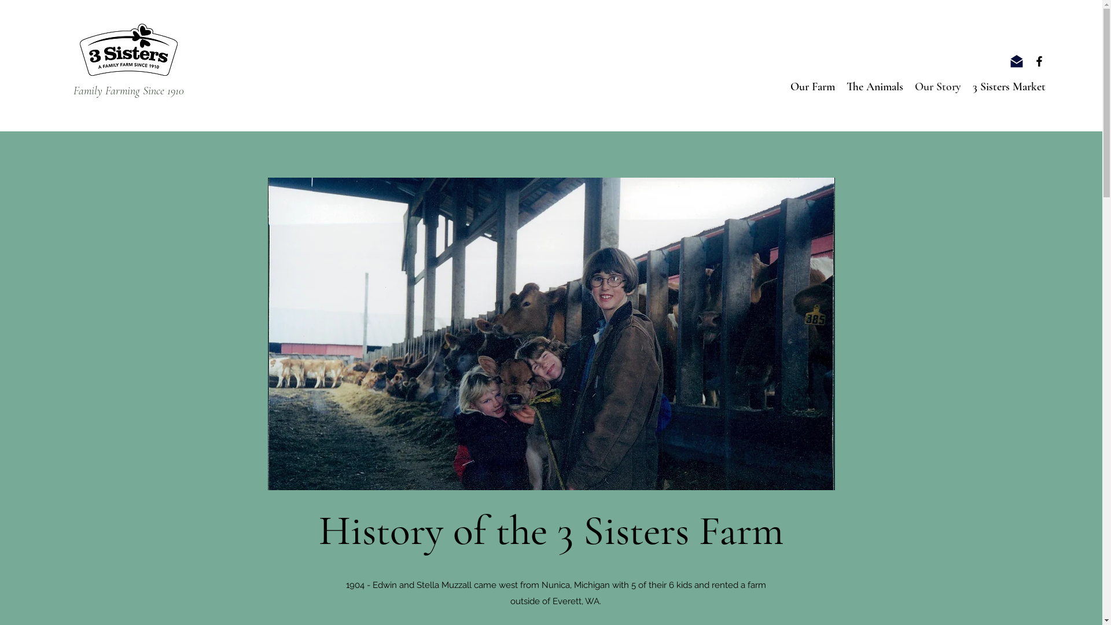 The width and height of the screenshot is (1111, 625). Describe the element at coordinates (128, 91) in the screenshot. I see `Family Farming Since 1910` at that location.